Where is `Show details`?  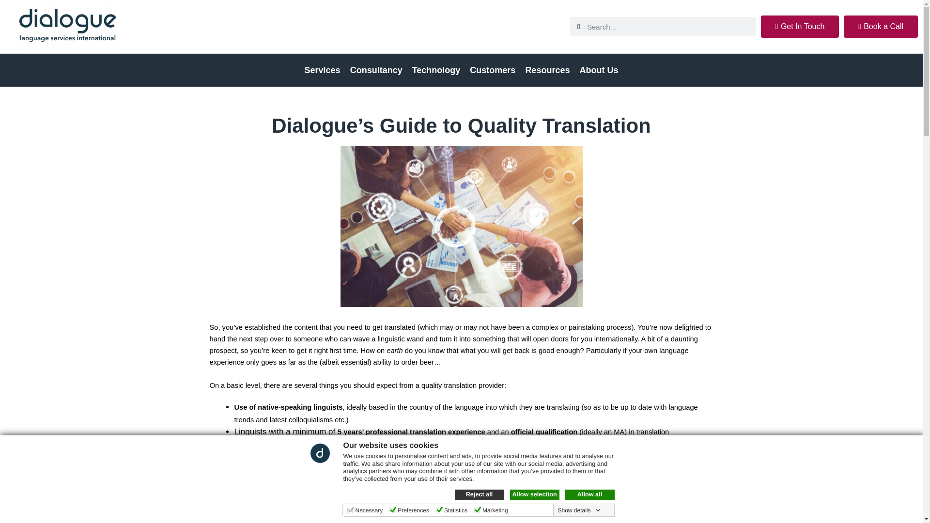 Show details is located at coordinates (578, 510).